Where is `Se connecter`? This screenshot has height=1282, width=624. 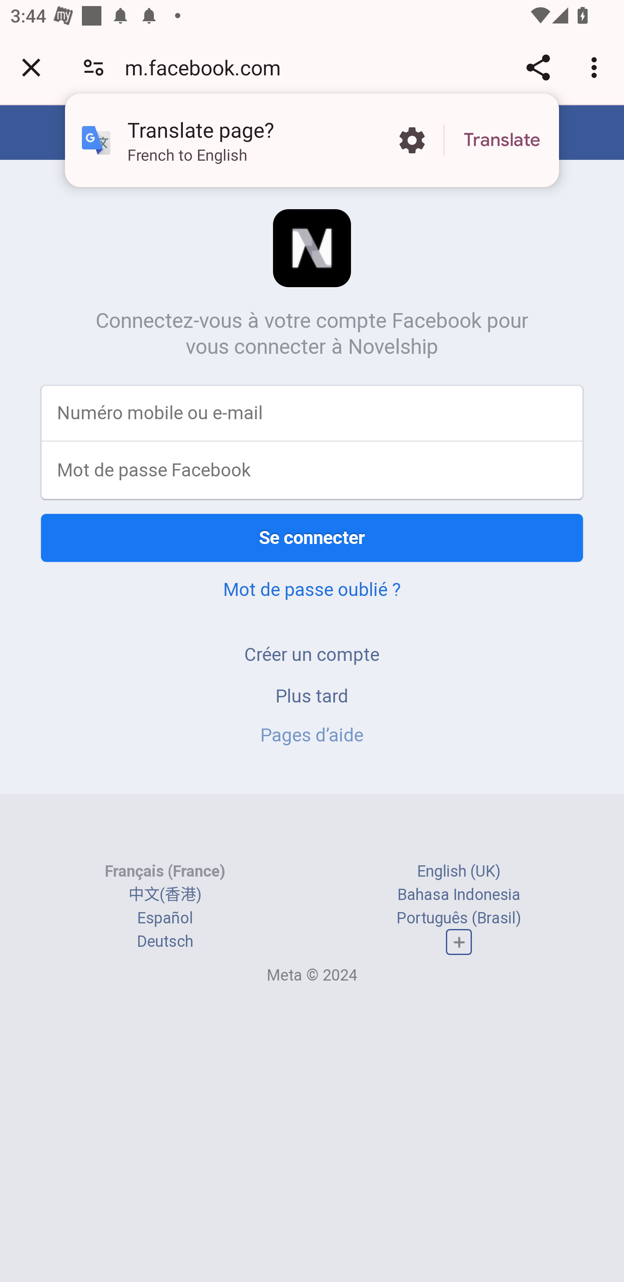 Se connecter is located at coordinates (312, 537).